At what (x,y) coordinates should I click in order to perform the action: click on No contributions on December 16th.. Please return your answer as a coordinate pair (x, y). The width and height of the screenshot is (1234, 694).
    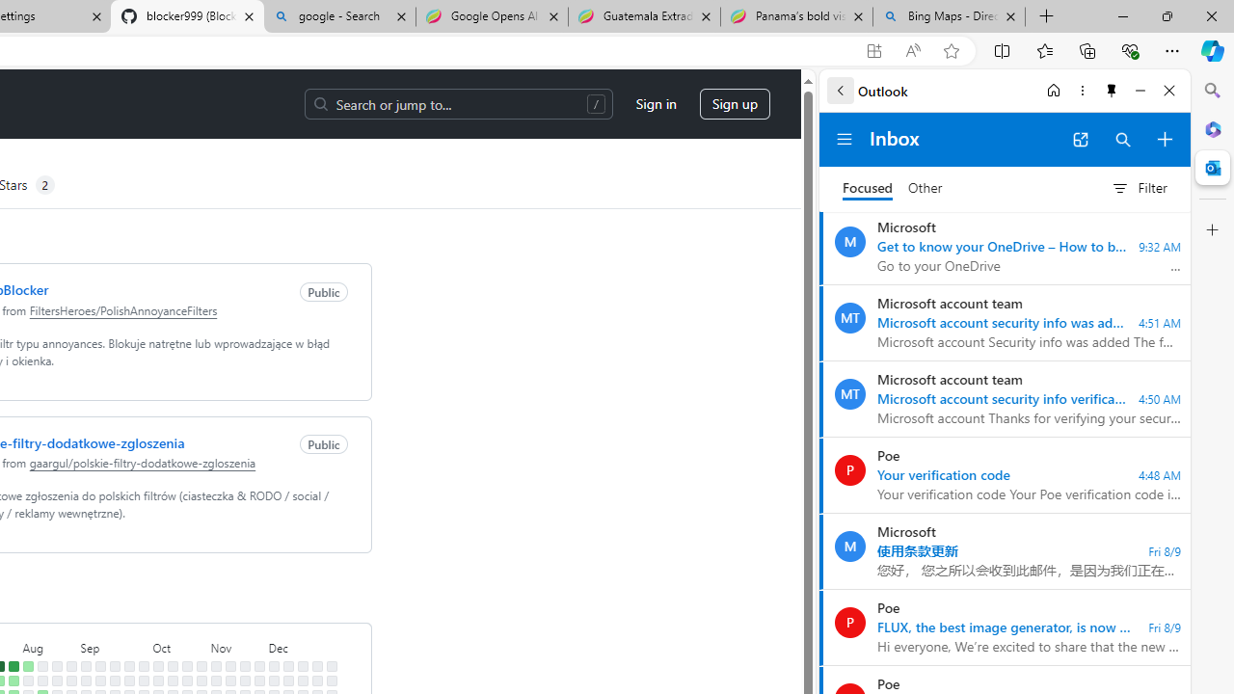
    Looking at the image, I should click on (303, 681).